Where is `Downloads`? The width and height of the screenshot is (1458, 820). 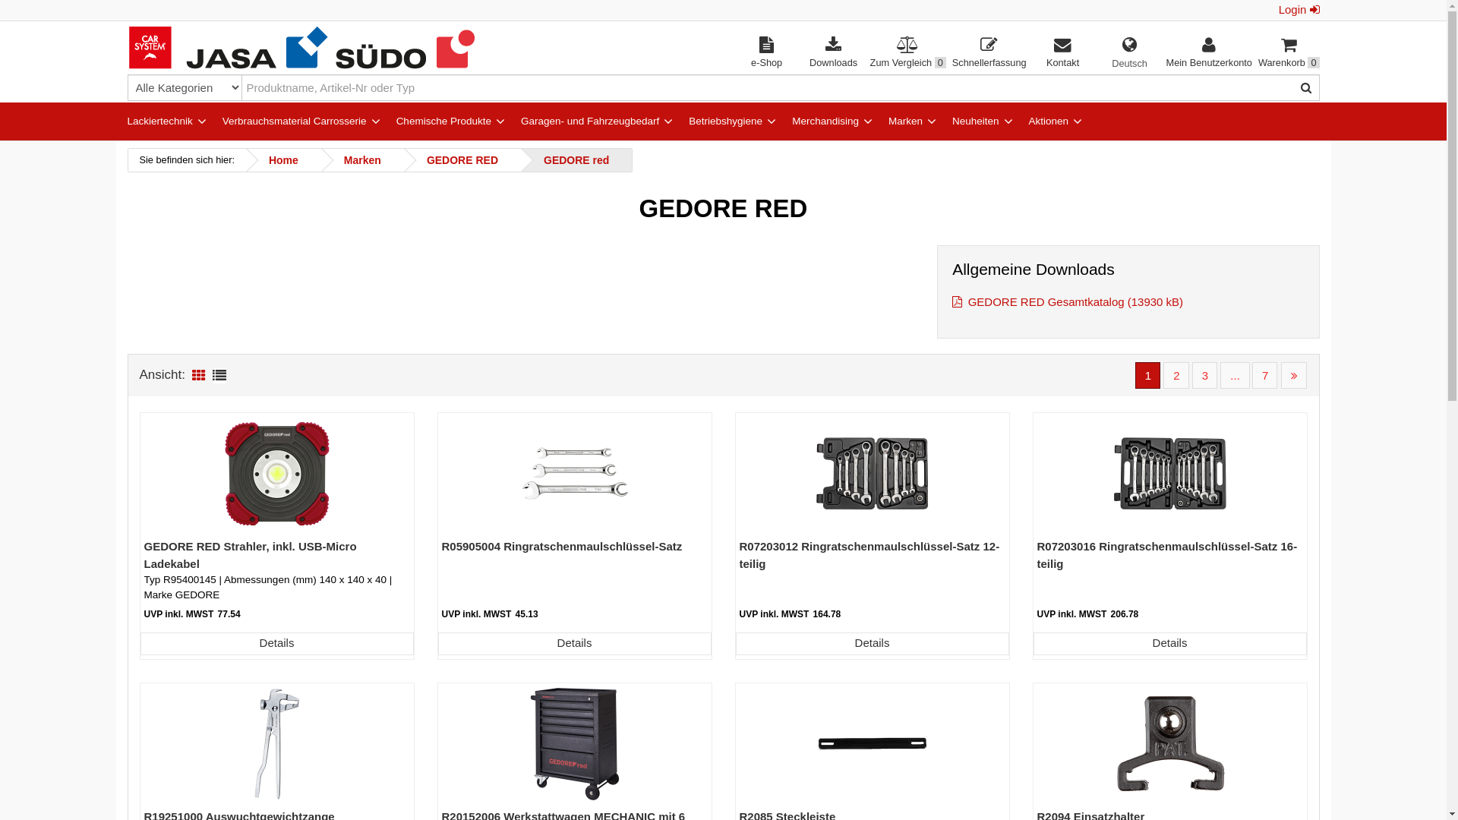
Downloads is located at coordinates (834, 53).